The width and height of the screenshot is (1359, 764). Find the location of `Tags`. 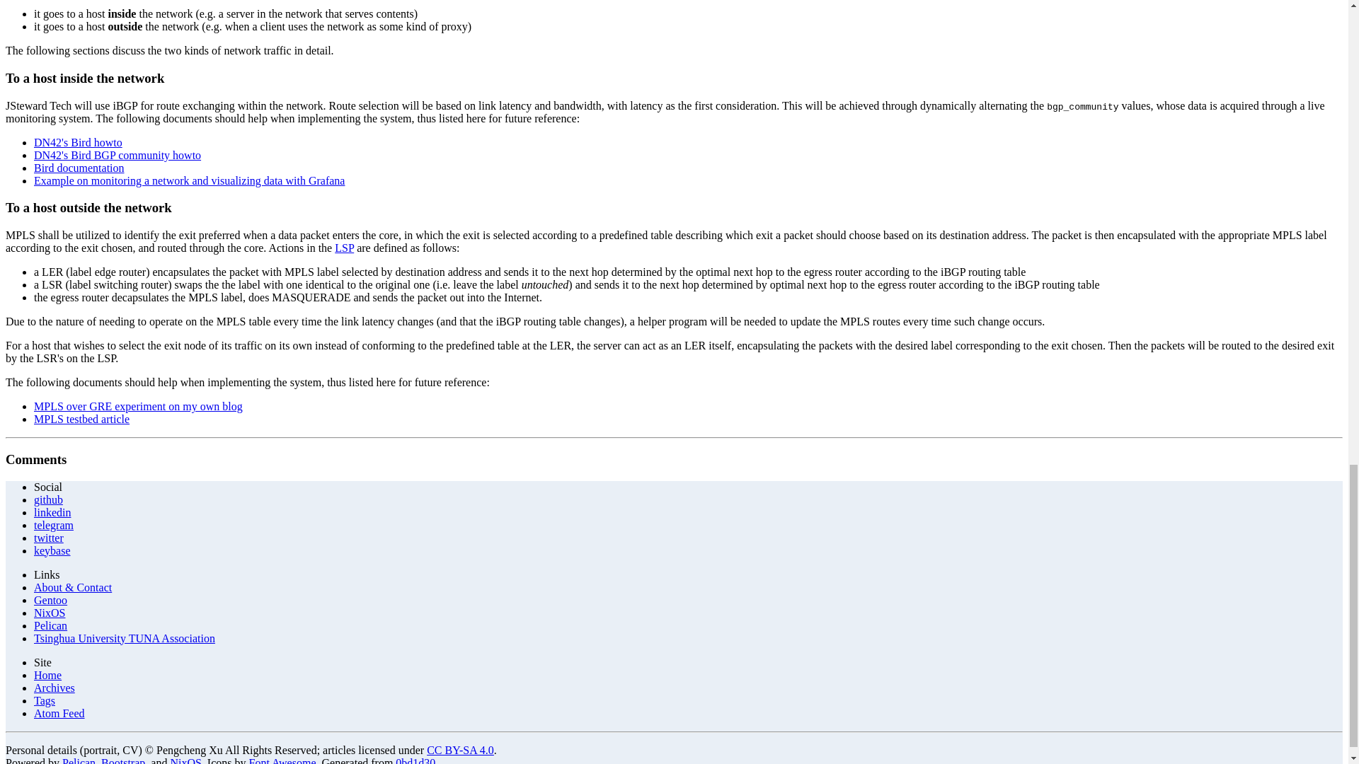

Tags is located at coordinates (45, 700).